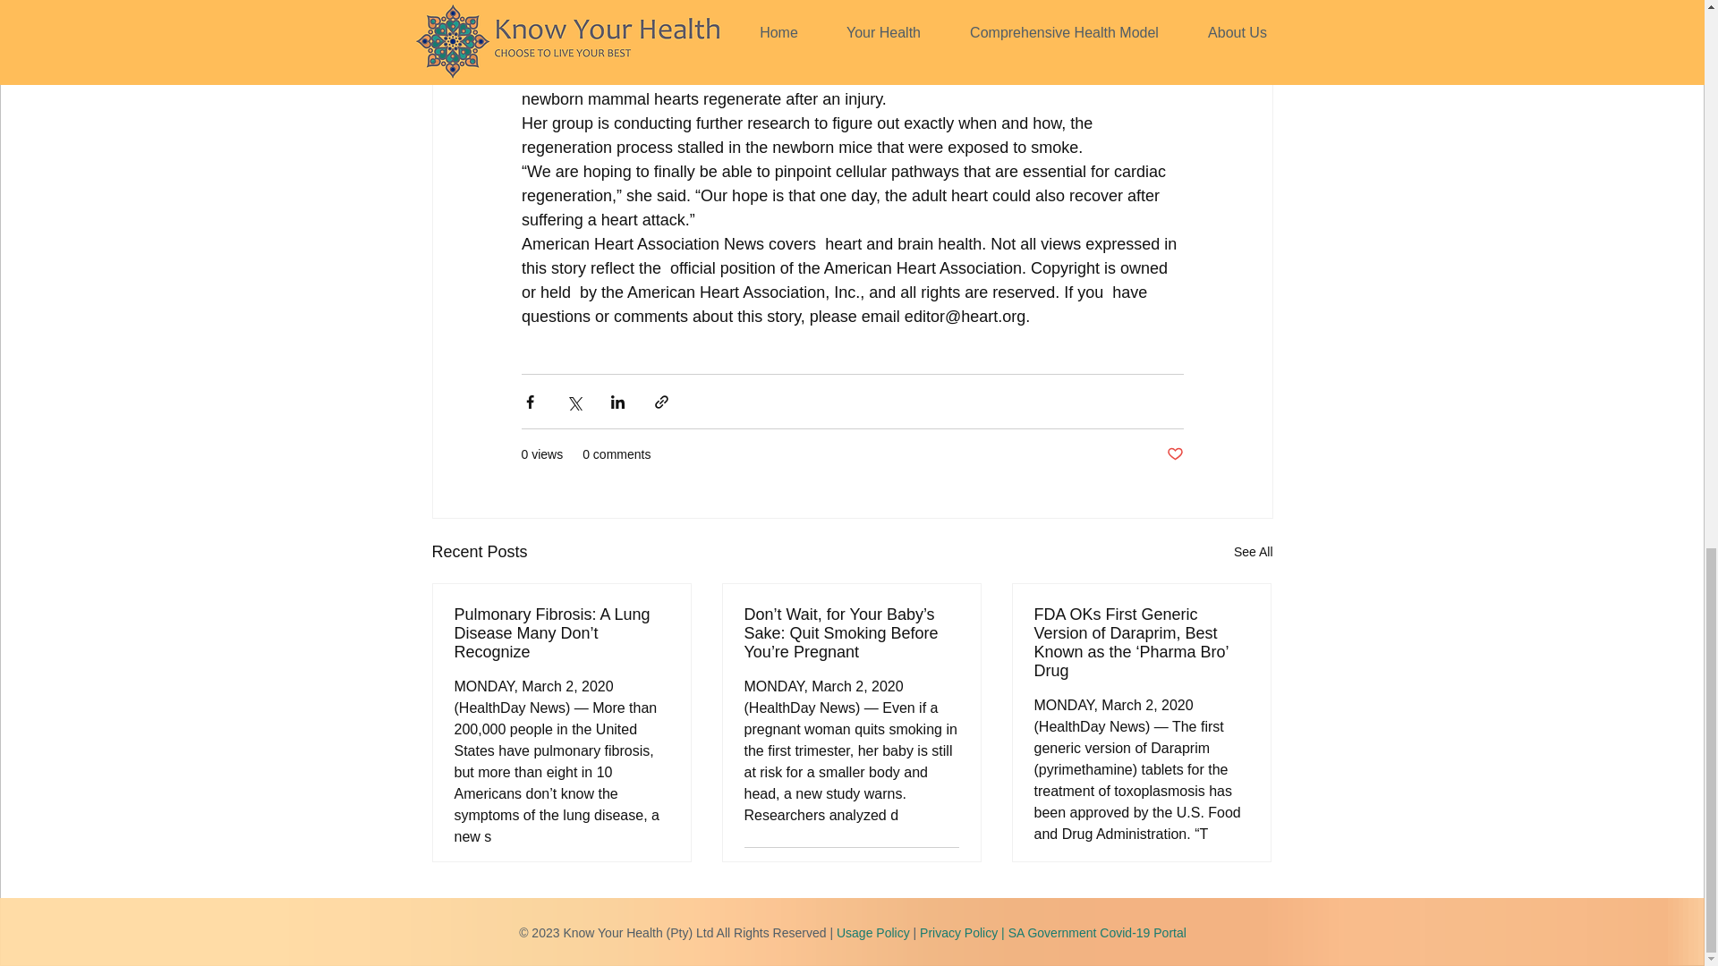  What do you see at coordinates (1253, 551) in the screenshot?
I see `See All` at bounding box center [1253, 551].